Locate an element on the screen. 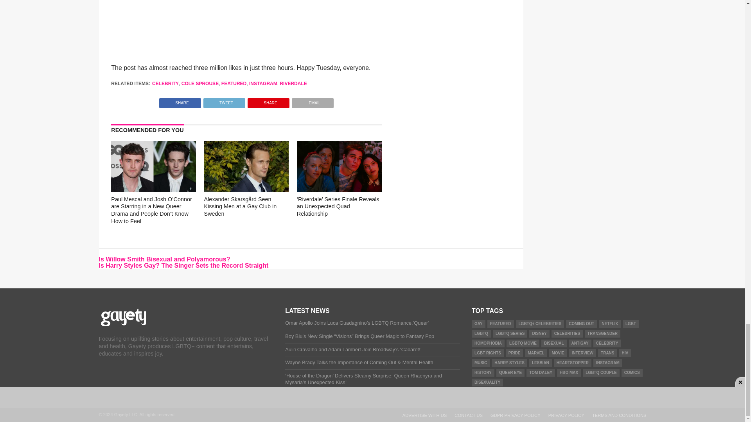  Share on Facebook is located at coordinates (180, 101).